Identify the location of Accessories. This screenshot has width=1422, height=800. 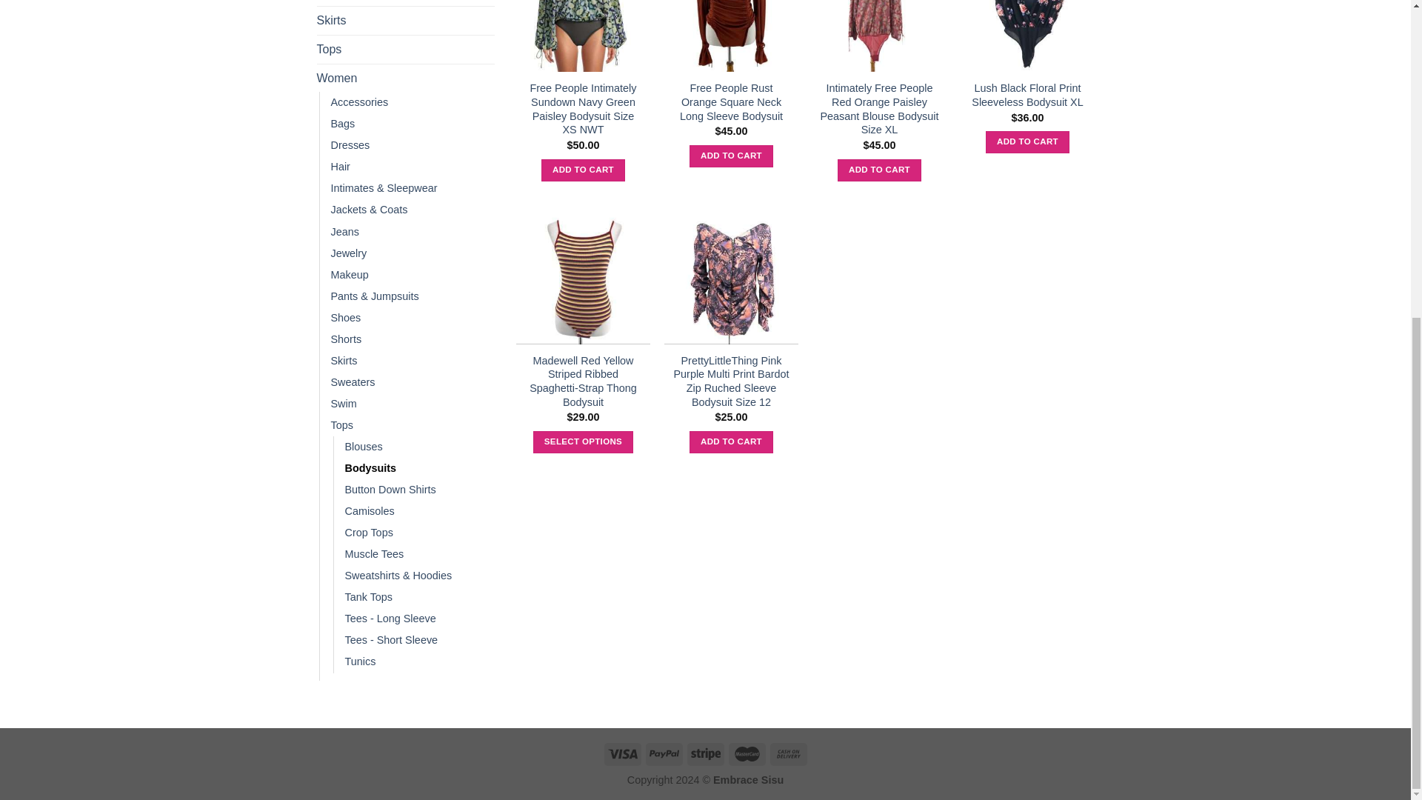
(358, 102).